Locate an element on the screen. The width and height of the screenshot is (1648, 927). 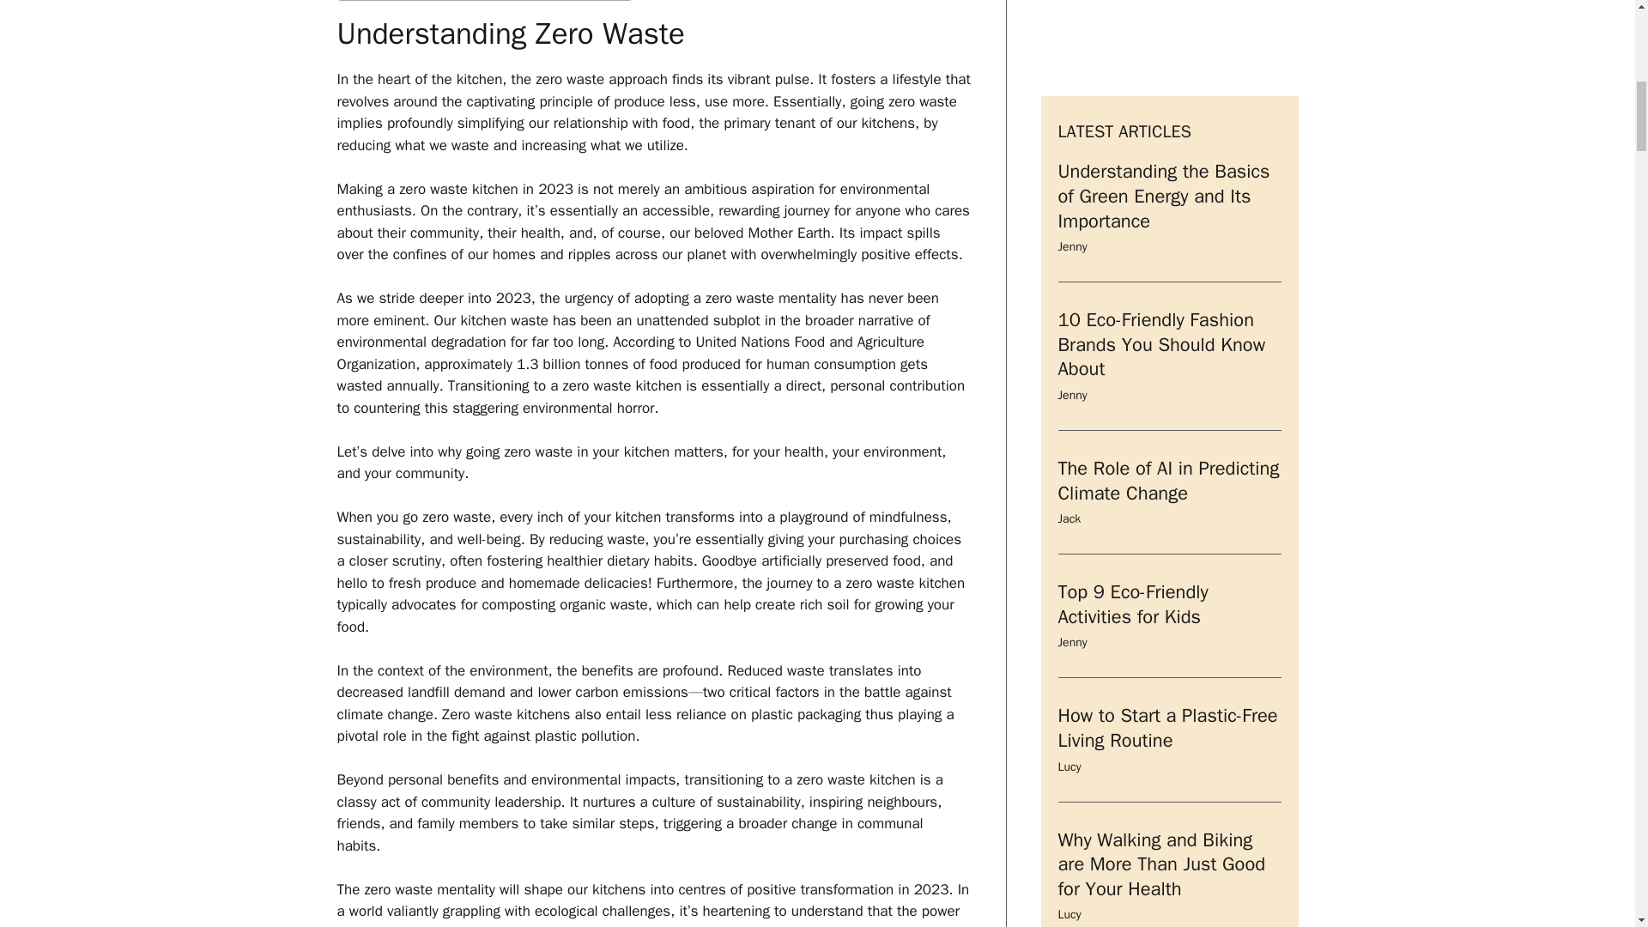
The Meat Myth: Your Steak Dinner is Destroying the Planet is located at coordinates (1166, 851).